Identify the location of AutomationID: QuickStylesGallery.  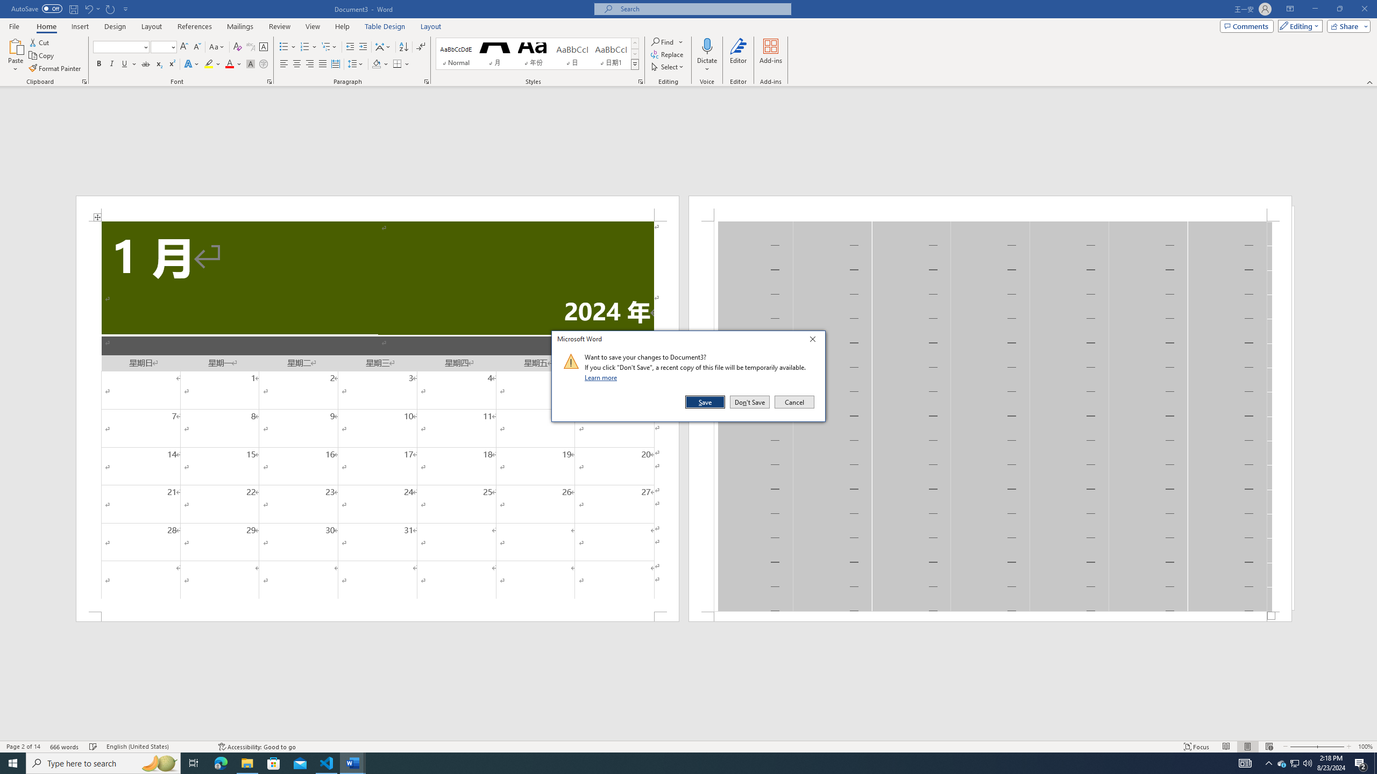
(537, 54).